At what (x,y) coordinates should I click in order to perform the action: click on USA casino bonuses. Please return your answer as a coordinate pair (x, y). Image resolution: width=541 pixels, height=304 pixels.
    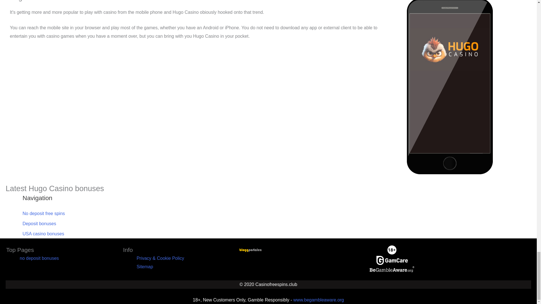
    Looking at the image, I should click on (43, 234).